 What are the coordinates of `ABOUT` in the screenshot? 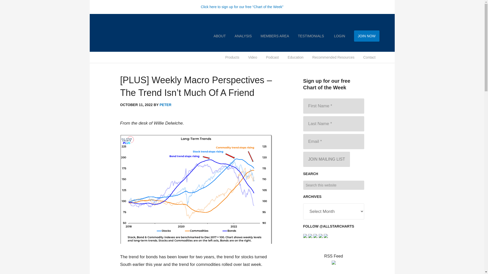 It's located at (220, 36).